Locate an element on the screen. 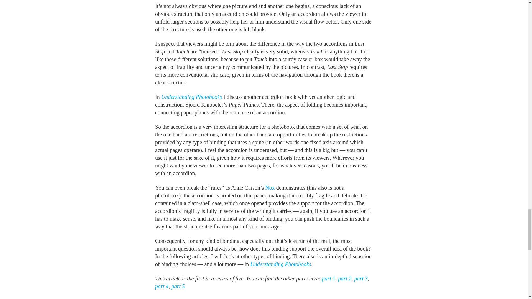 This screenshot has height=299, width=532. Nox is located at coordinates (270, 188).